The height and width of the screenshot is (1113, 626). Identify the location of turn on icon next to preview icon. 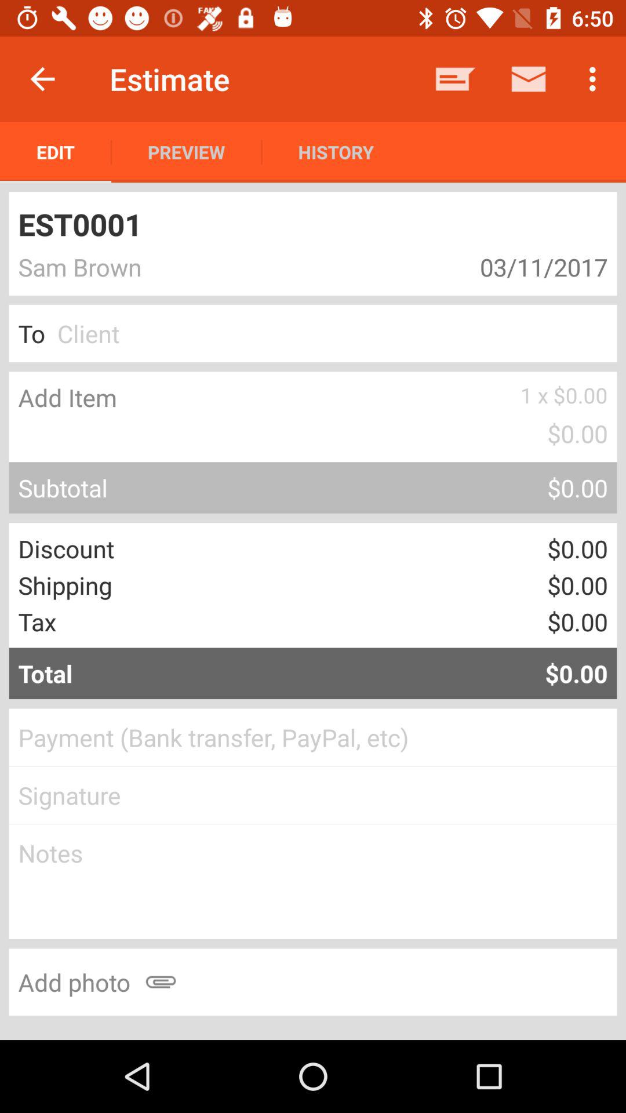
(56, 152).